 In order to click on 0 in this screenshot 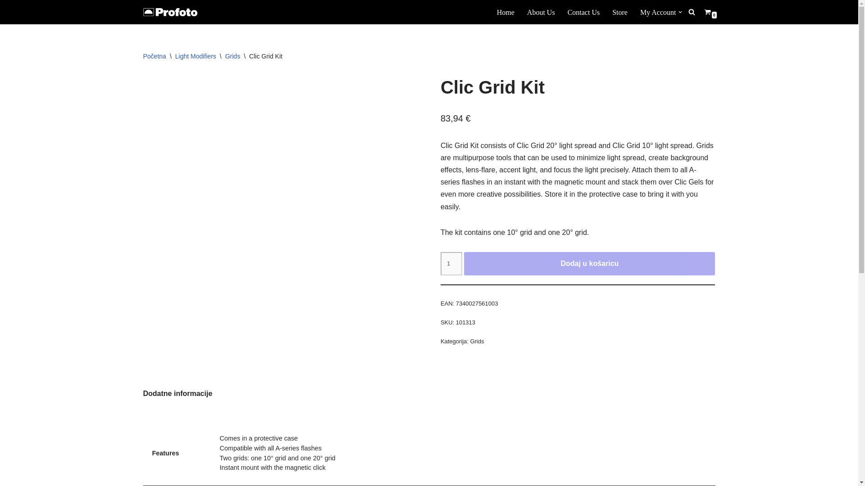, I will do `click(707, 12)`.